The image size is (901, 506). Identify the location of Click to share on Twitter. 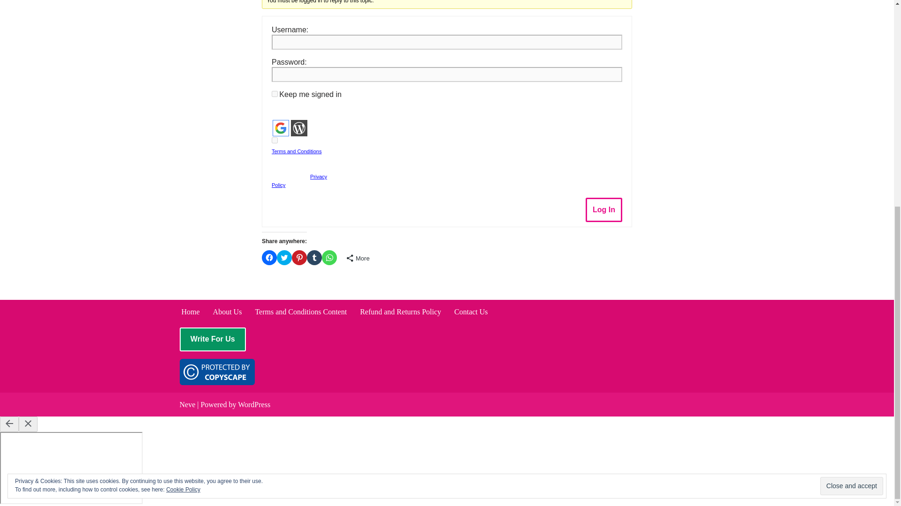
(284, 257).